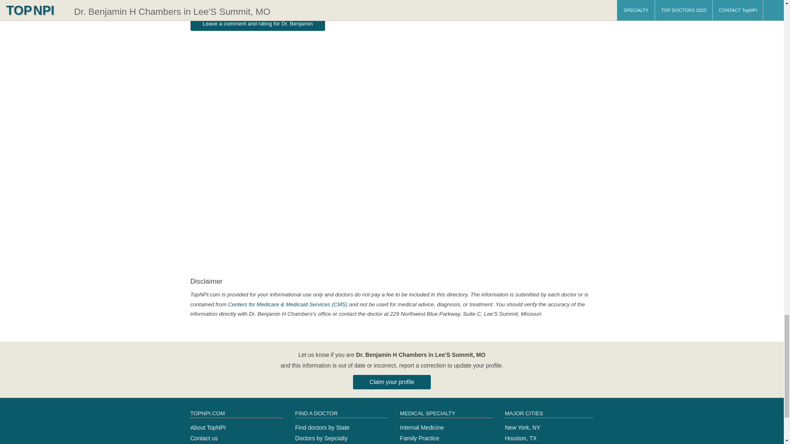  What do you see at coordinates (258, 23) in the screenshot?
I see `Leave a comment and rating for Dr. Benjamin` at bounding box center [258, 23].